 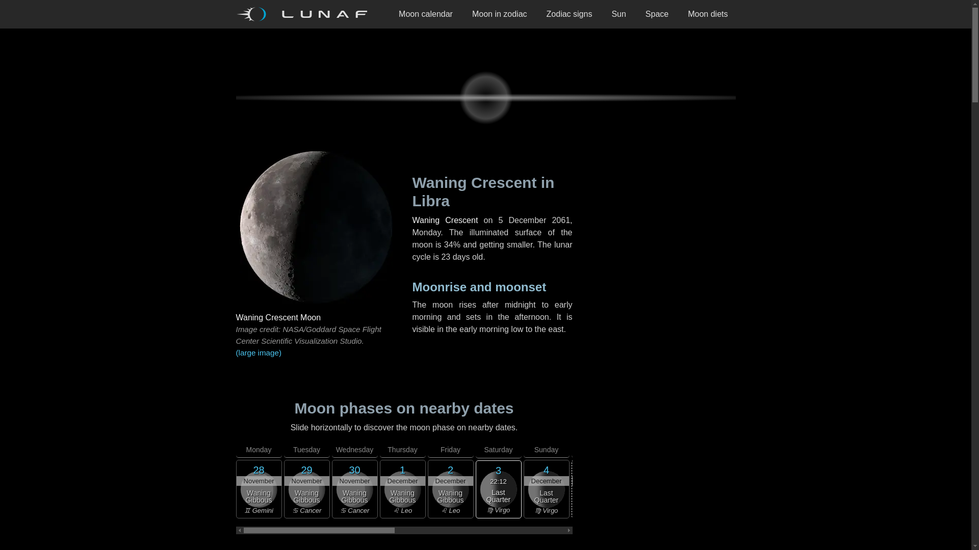 What do you see at coordinates (425, 14) in the screenshot?
I see `Moon calendar` at bounding box center [425, 14].